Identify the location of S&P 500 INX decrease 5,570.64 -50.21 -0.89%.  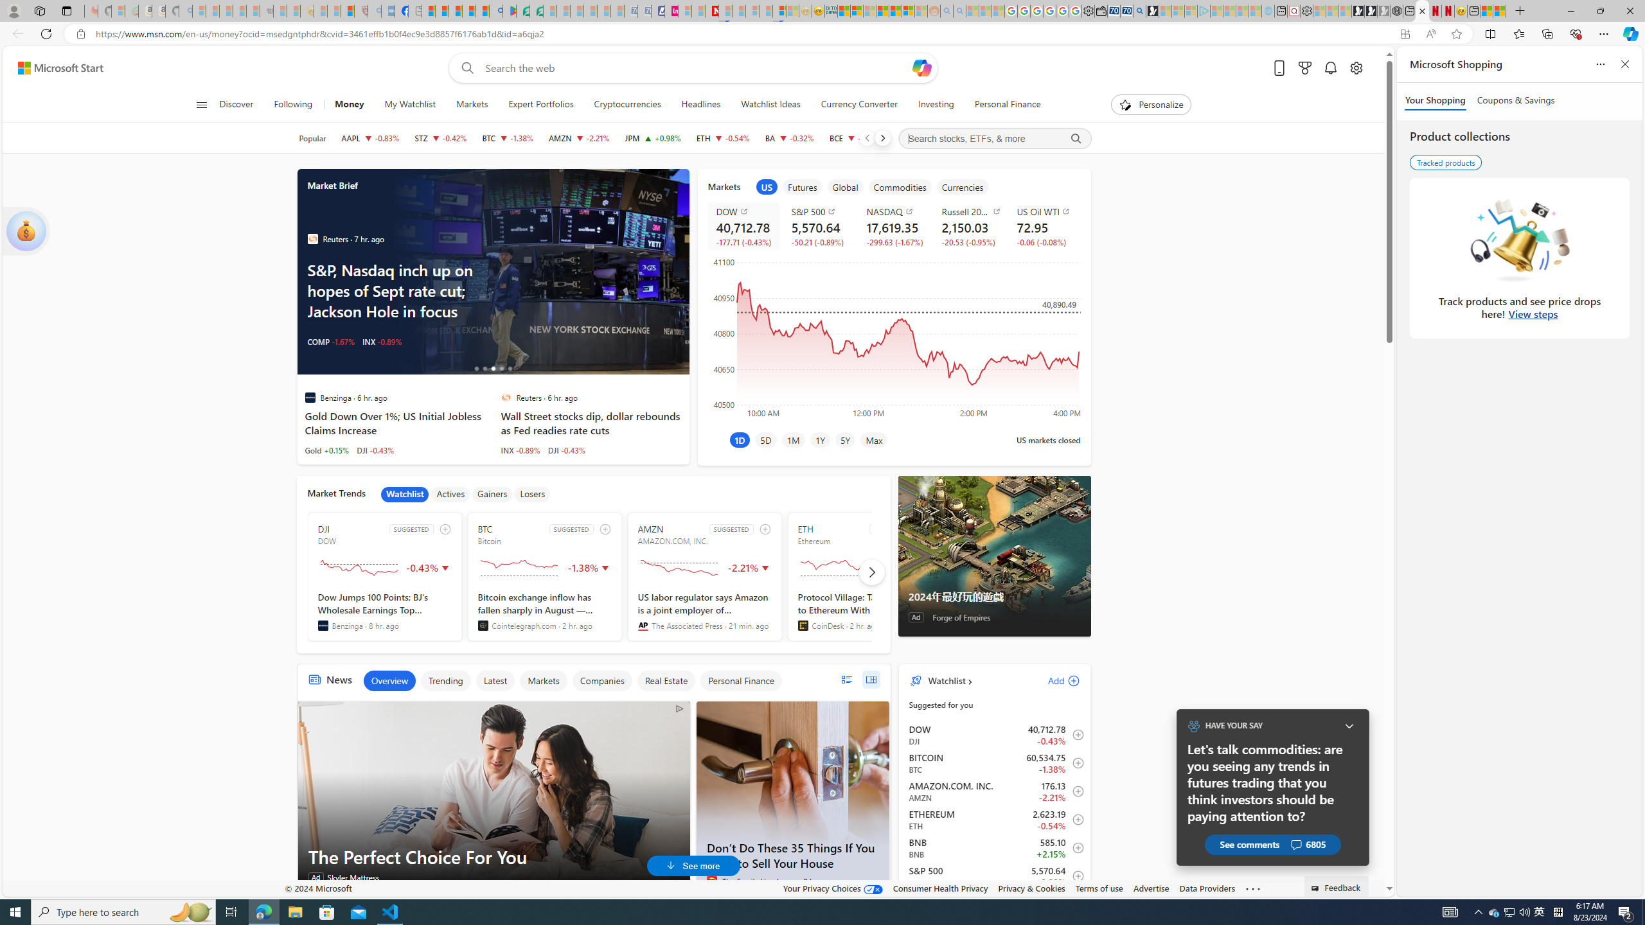
(819, 226).